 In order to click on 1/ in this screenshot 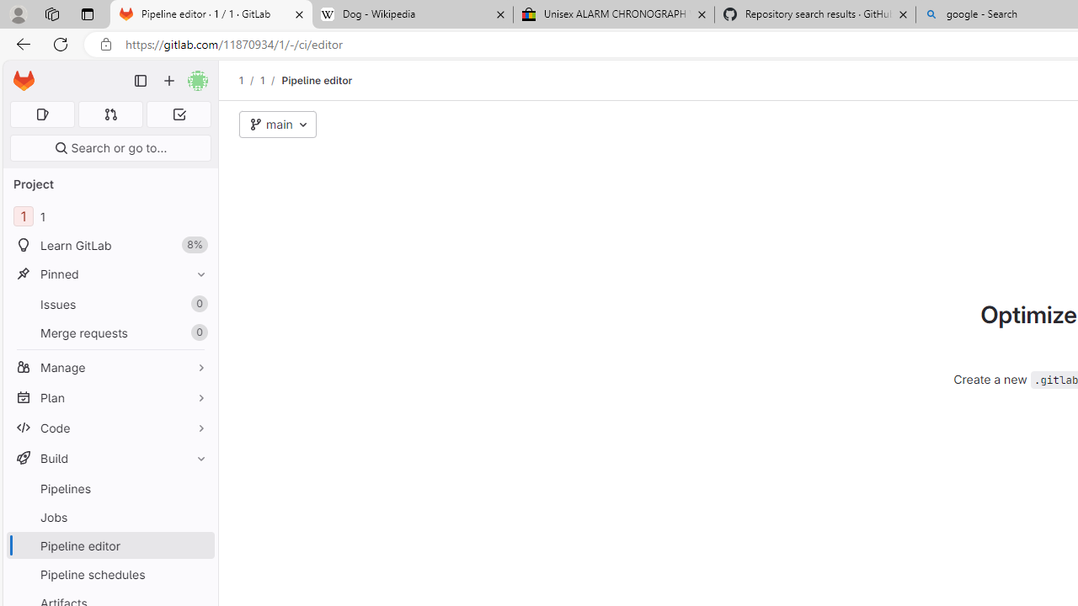, I will do `click(271, 80)`.